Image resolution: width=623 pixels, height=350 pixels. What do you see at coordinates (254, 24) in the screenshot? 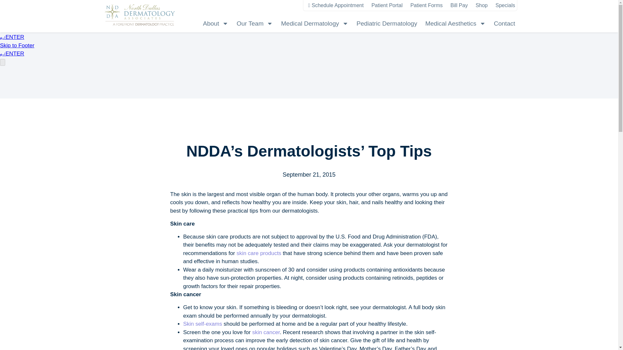
I see `Our Team` at bounding box center [254, 24].